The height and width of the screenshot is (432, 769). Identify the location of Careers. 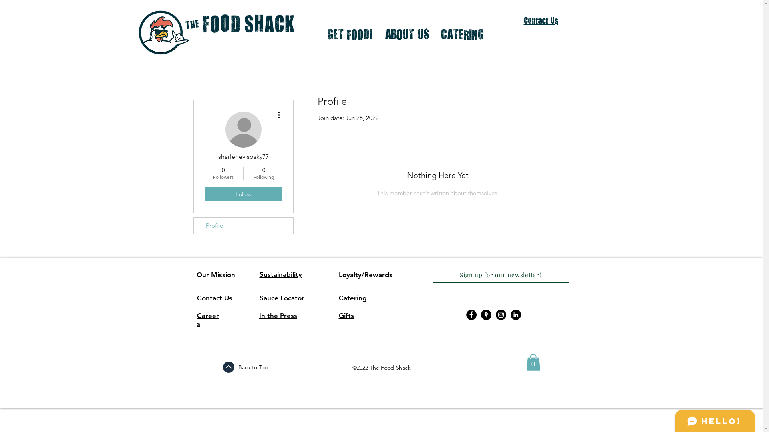
(208, 320).